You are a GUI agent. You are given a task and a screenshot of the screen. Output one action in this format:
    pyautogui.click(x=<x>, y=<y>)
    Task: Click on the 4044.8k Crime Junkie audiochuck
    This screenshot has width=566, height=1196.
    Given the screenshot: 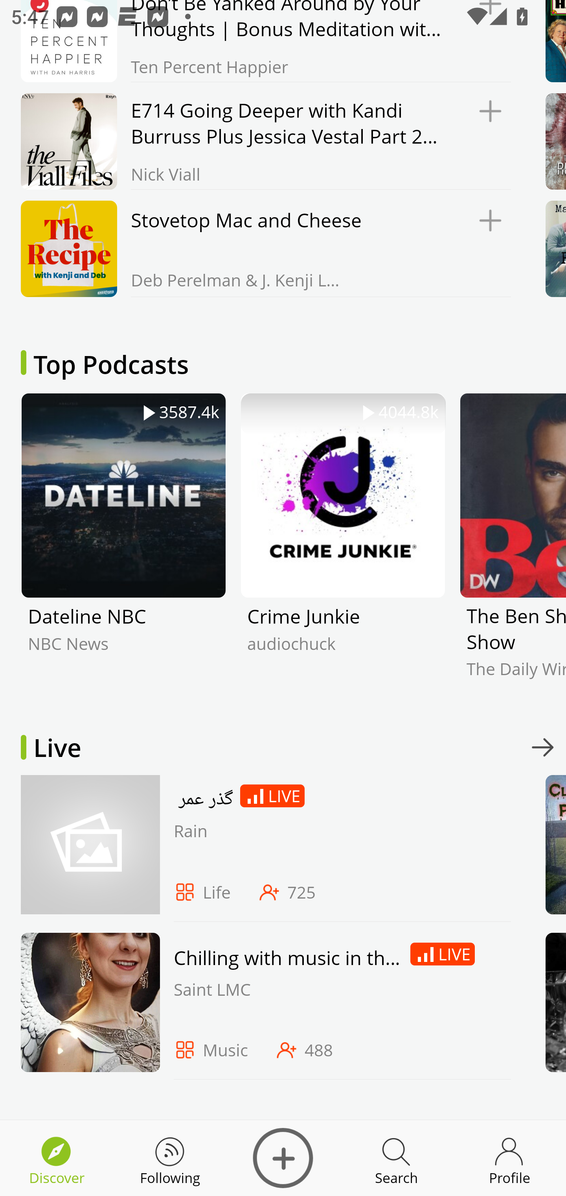 What is the action you would take?
    pyautogui.click(x=343, y=547)
    